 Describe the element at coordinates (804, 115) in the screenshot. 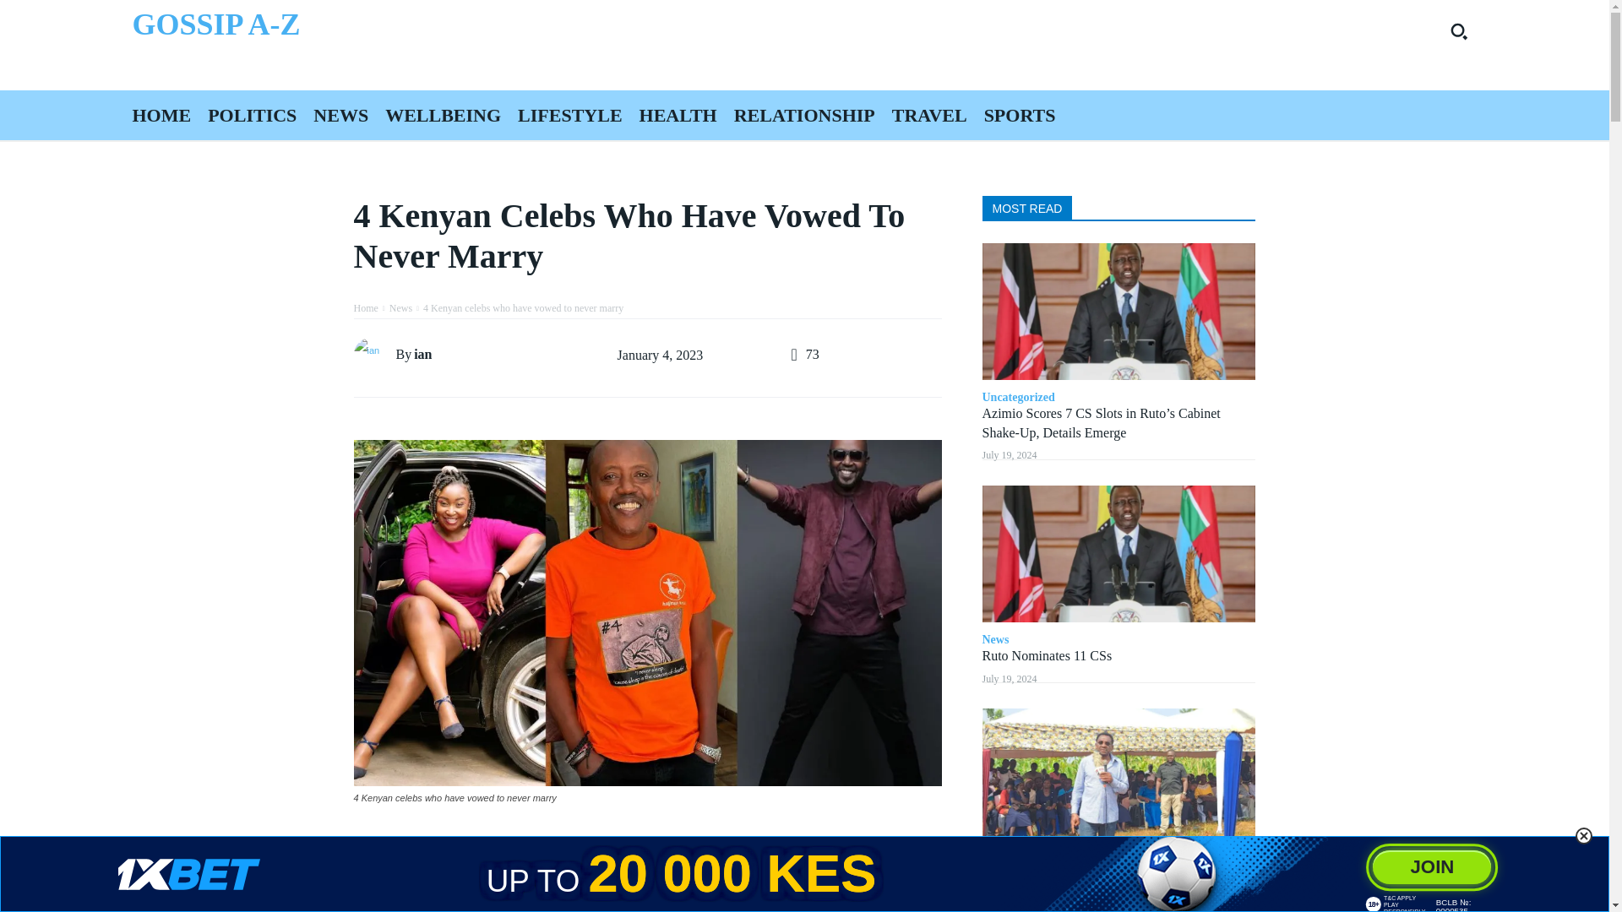

I see `RELATIONSHIP` at that location.